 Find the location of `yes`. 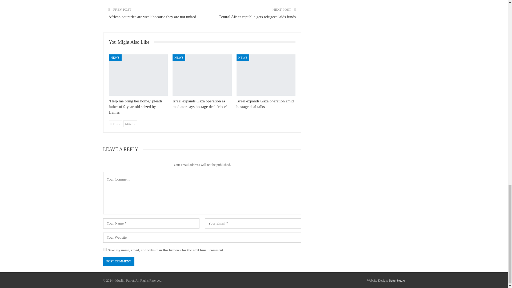

yes is located at coordinates (105, 249).